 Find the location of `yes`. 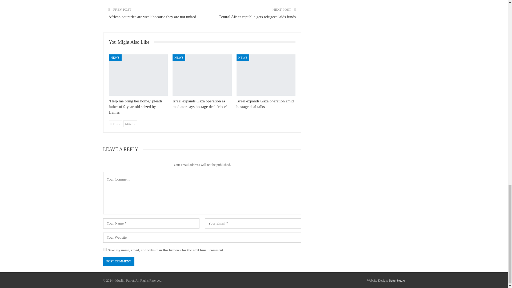

yes is located at coordinates (105, 249).